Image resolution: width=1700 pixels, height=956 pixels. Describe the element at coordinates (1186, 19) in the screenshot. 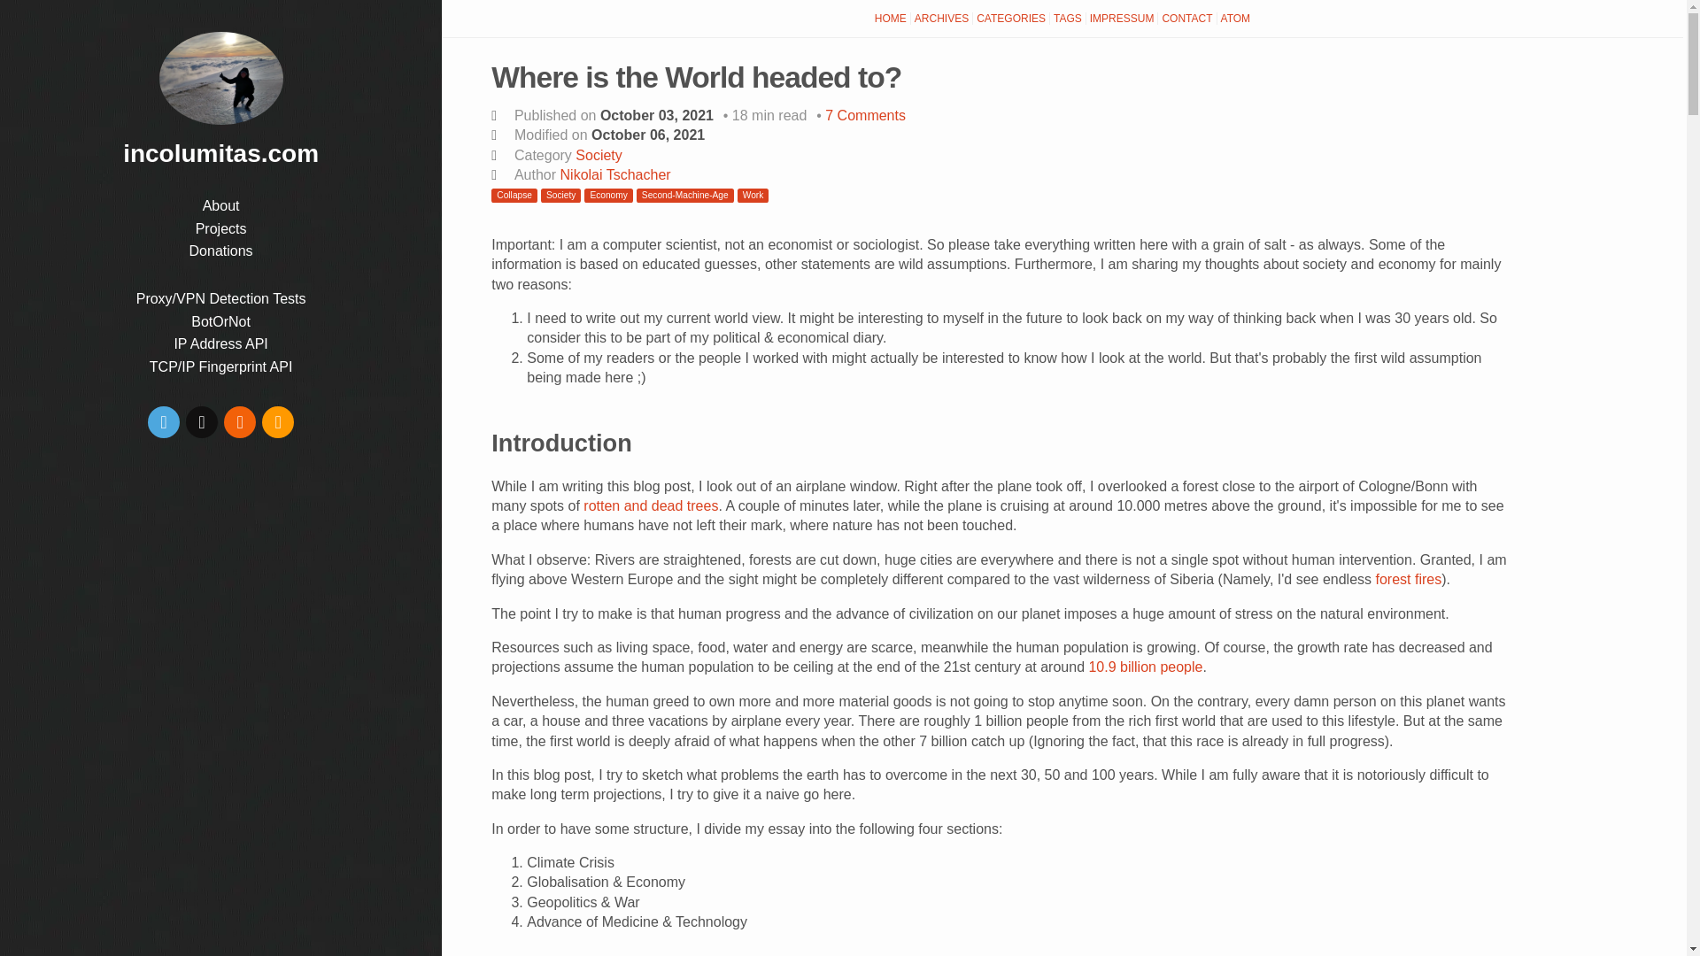

I see `CONTACT` at that location.